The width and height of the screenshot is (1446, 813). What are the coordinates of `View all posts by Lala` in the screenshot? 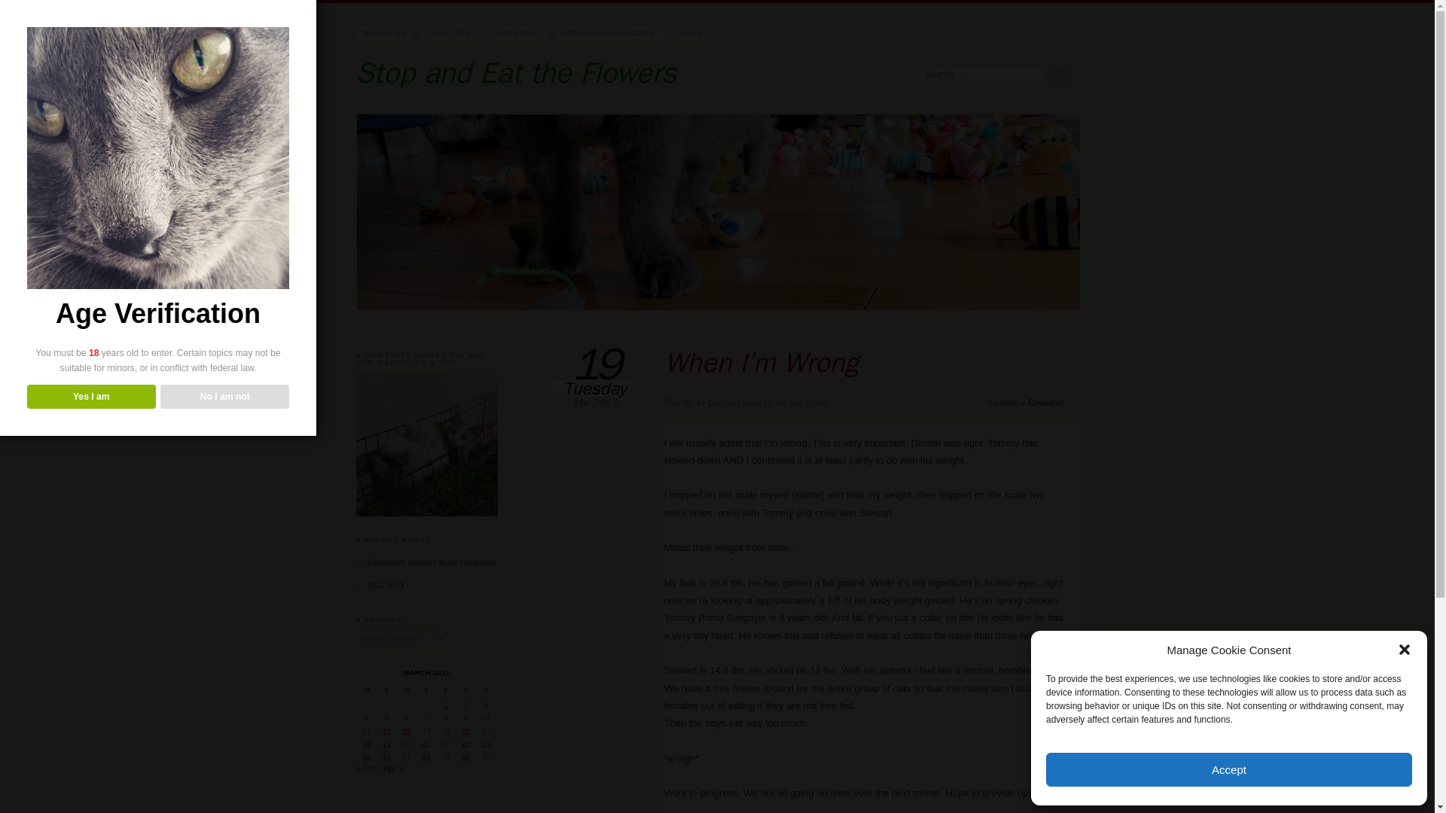 It's located at (717, 403).